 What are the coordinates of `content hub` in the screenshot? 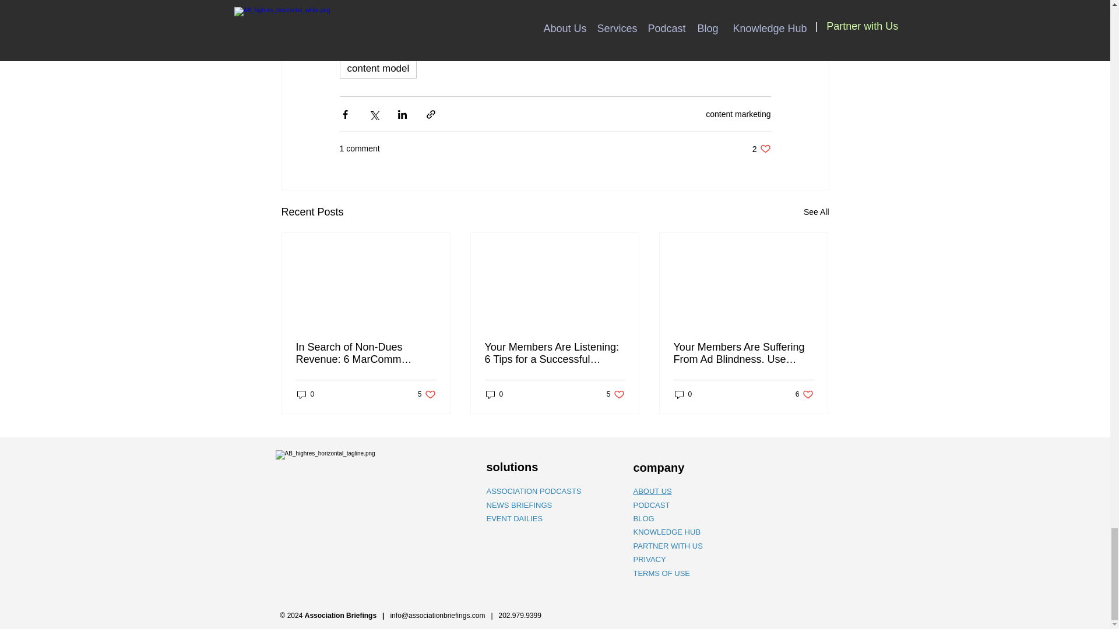 It's located at (666, 20).